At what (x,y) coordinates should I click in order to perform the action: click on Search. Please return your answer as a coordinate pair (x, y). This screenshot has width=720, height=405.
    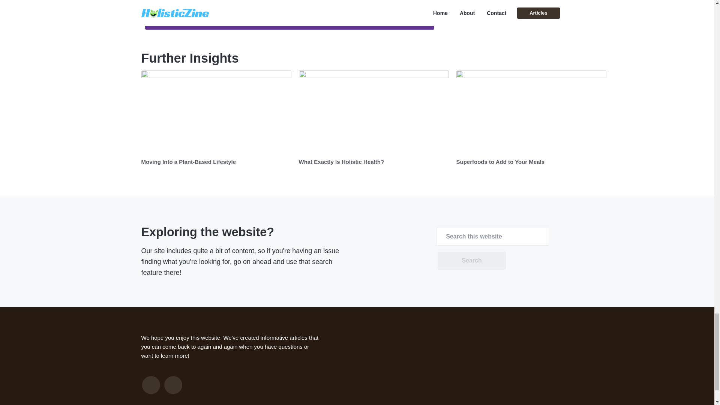
    Looking at the image, I should click on (471, 260).